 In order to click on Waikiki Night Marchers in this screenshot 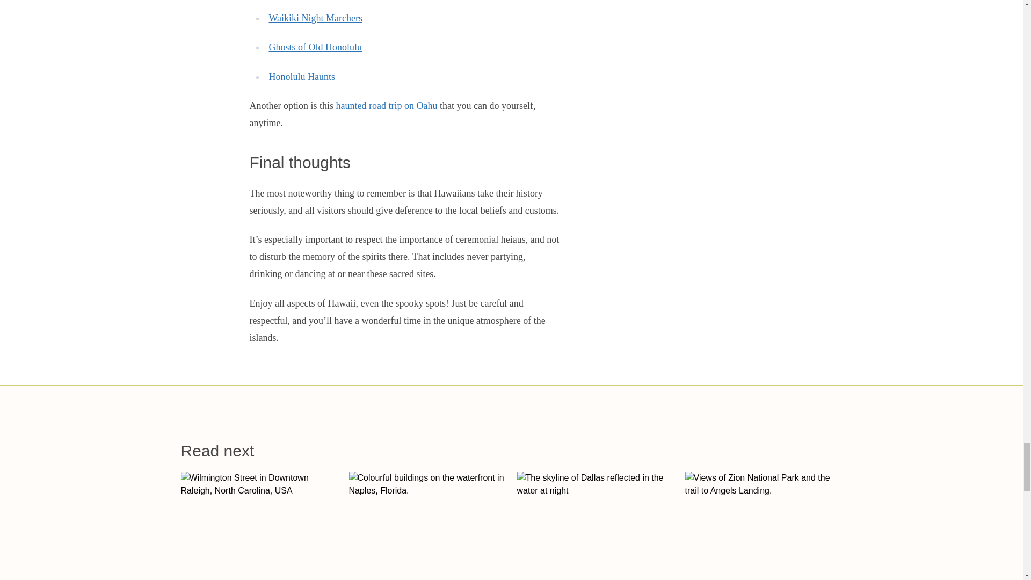, I will do `click(259, 526)`.